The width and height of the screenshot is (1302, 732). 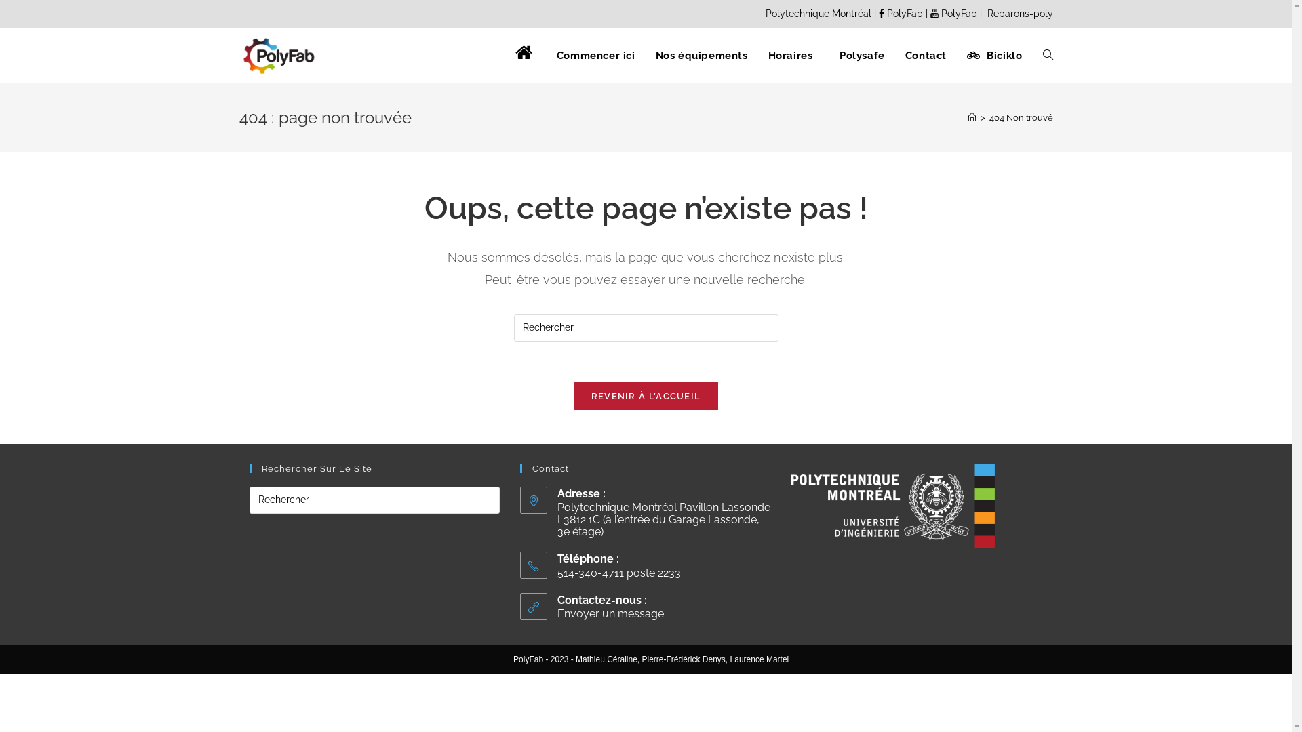 I want to click on Envoyer un message, so click(x=610, y=614).